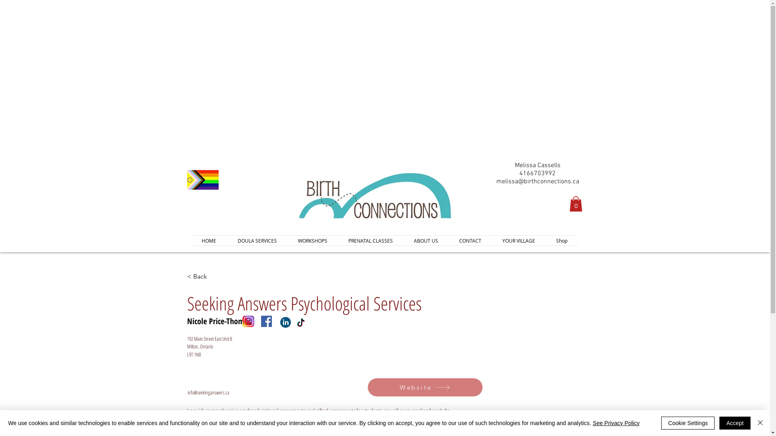 The width and height of the screenshot is (776, 436). What do you see at coordinates (562, 241) in the screenshot?
I see `Shop` at bounding box center [562, 241].